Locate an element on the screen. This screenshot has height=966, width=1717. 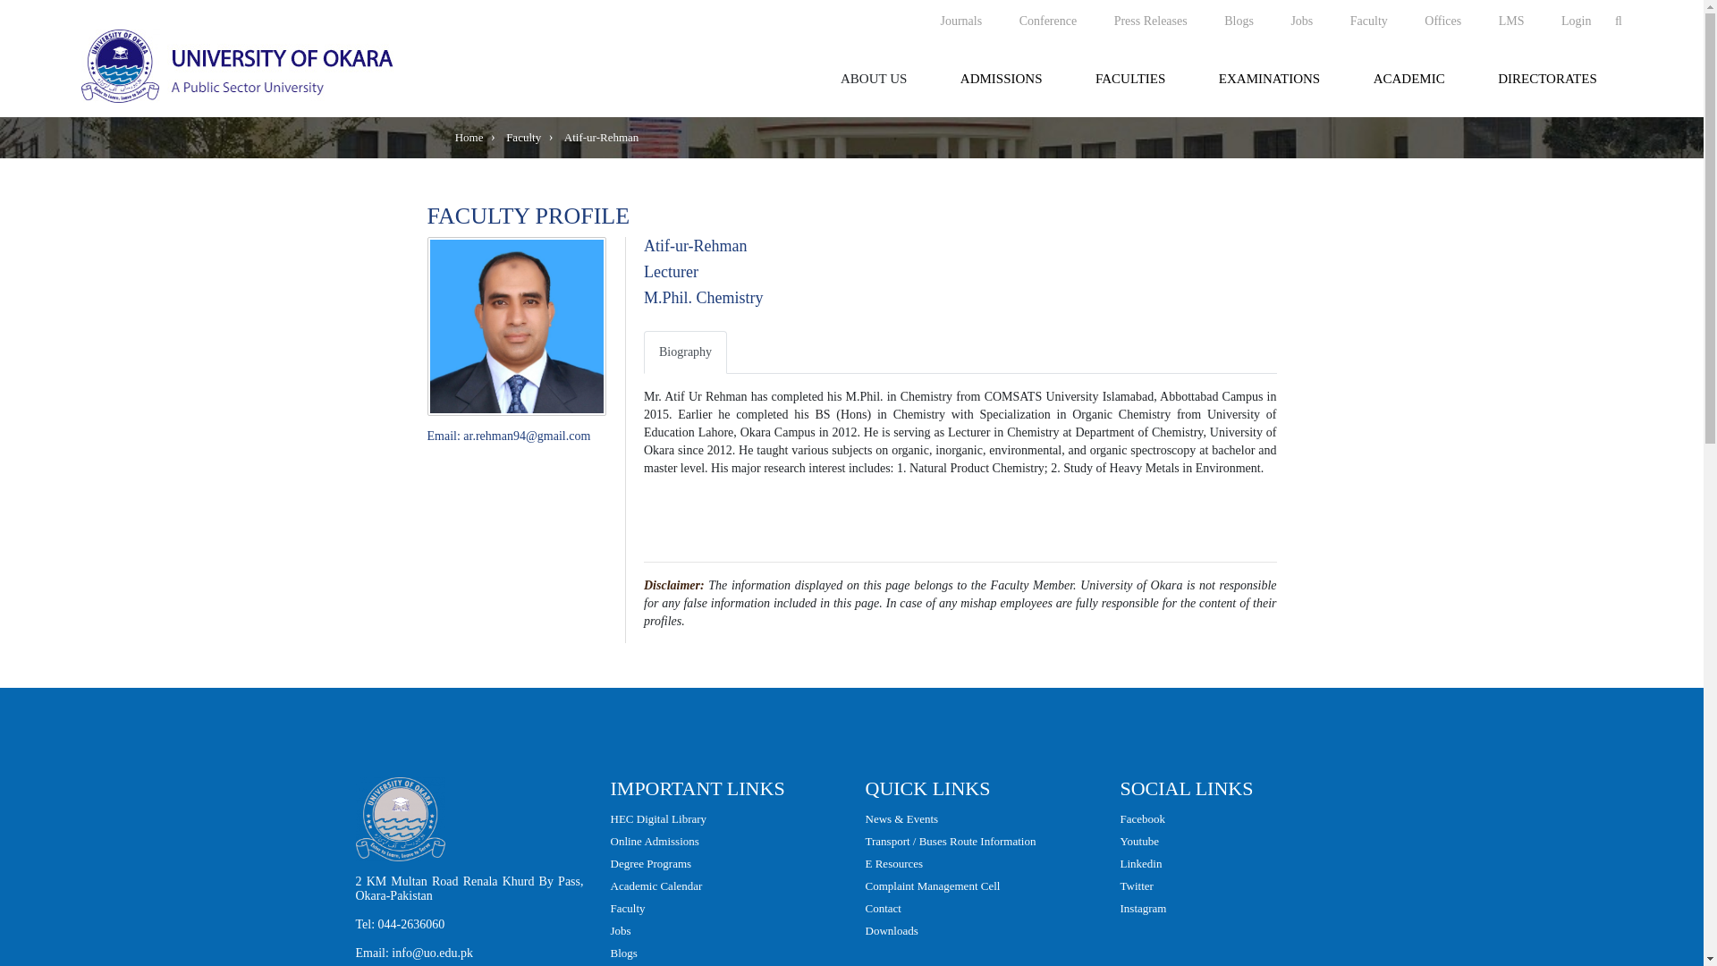
Offices is located at coordinates (1443, 20).